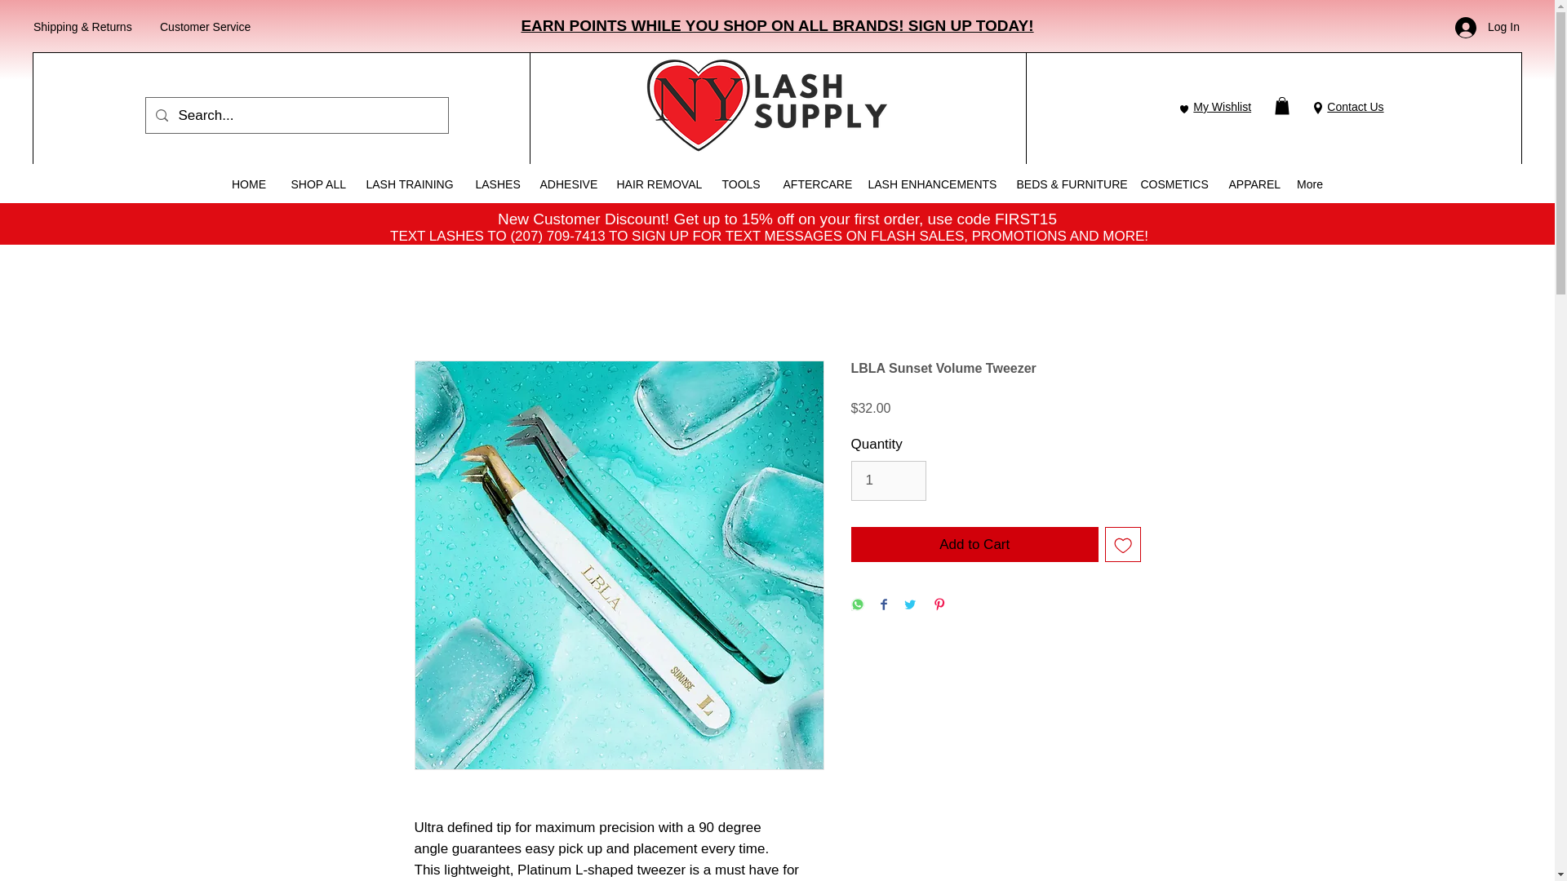  What do you see at coordinates (1355, 107) in the screenshot?
I see `Contact Us` at bounding box center [1355, 107].